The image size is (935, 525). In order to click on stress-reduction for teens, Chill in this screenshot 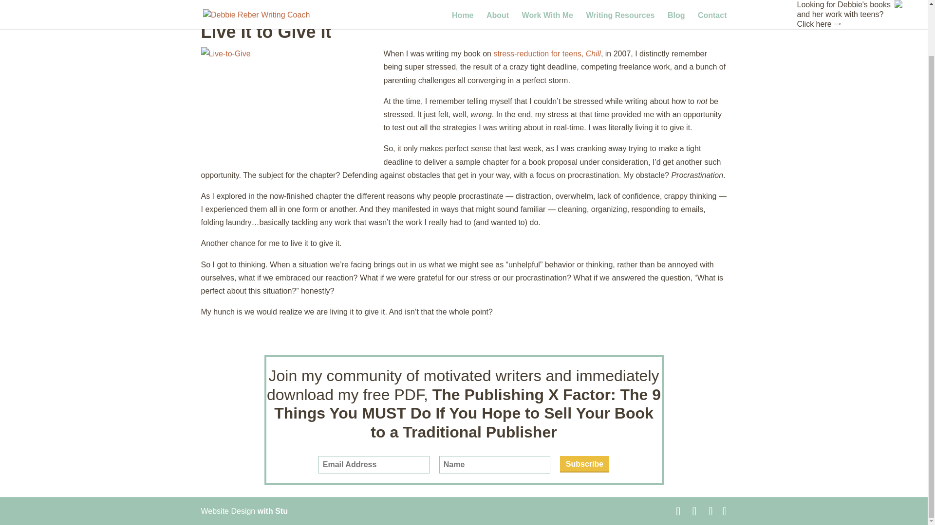, I will do `click(547, 53)`.